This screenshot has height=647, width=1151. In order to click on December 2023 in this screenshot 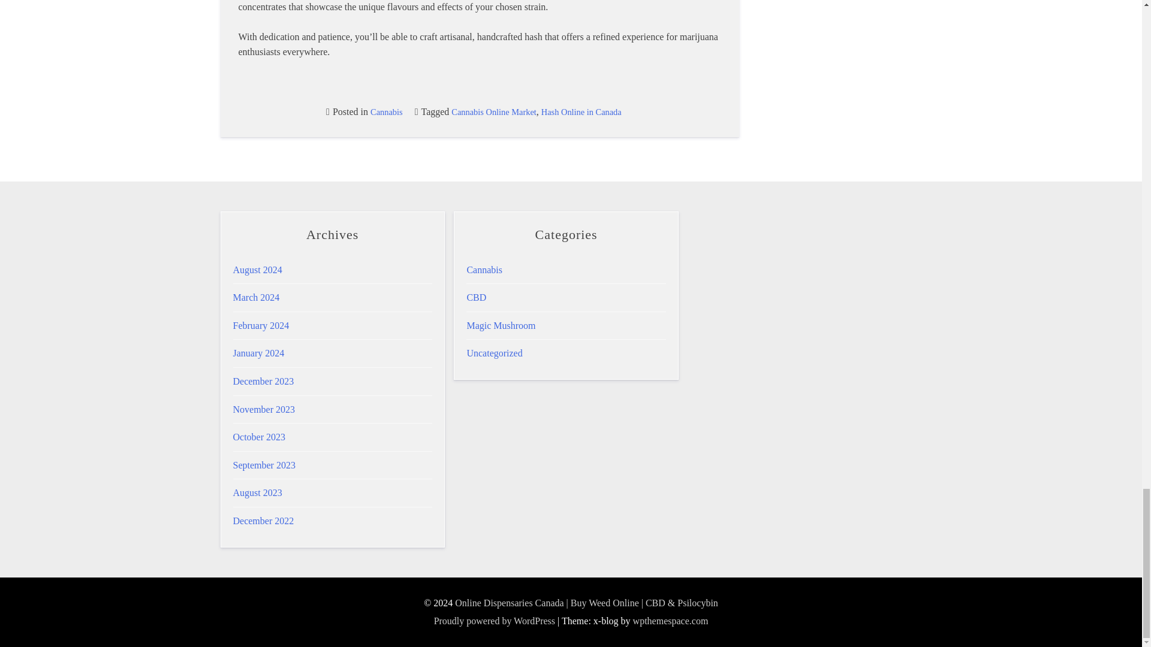, I will do `click(263, 381)`.